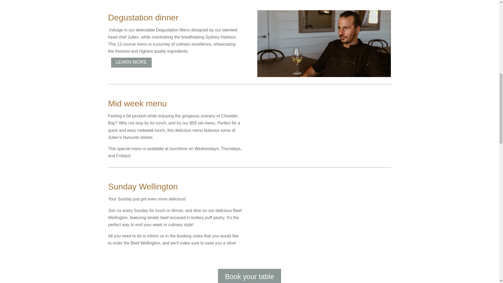 This screenshot has height=283, width=503. Describe the element at coordinates (324, 43) in the screenshot. I see `5` at that location.